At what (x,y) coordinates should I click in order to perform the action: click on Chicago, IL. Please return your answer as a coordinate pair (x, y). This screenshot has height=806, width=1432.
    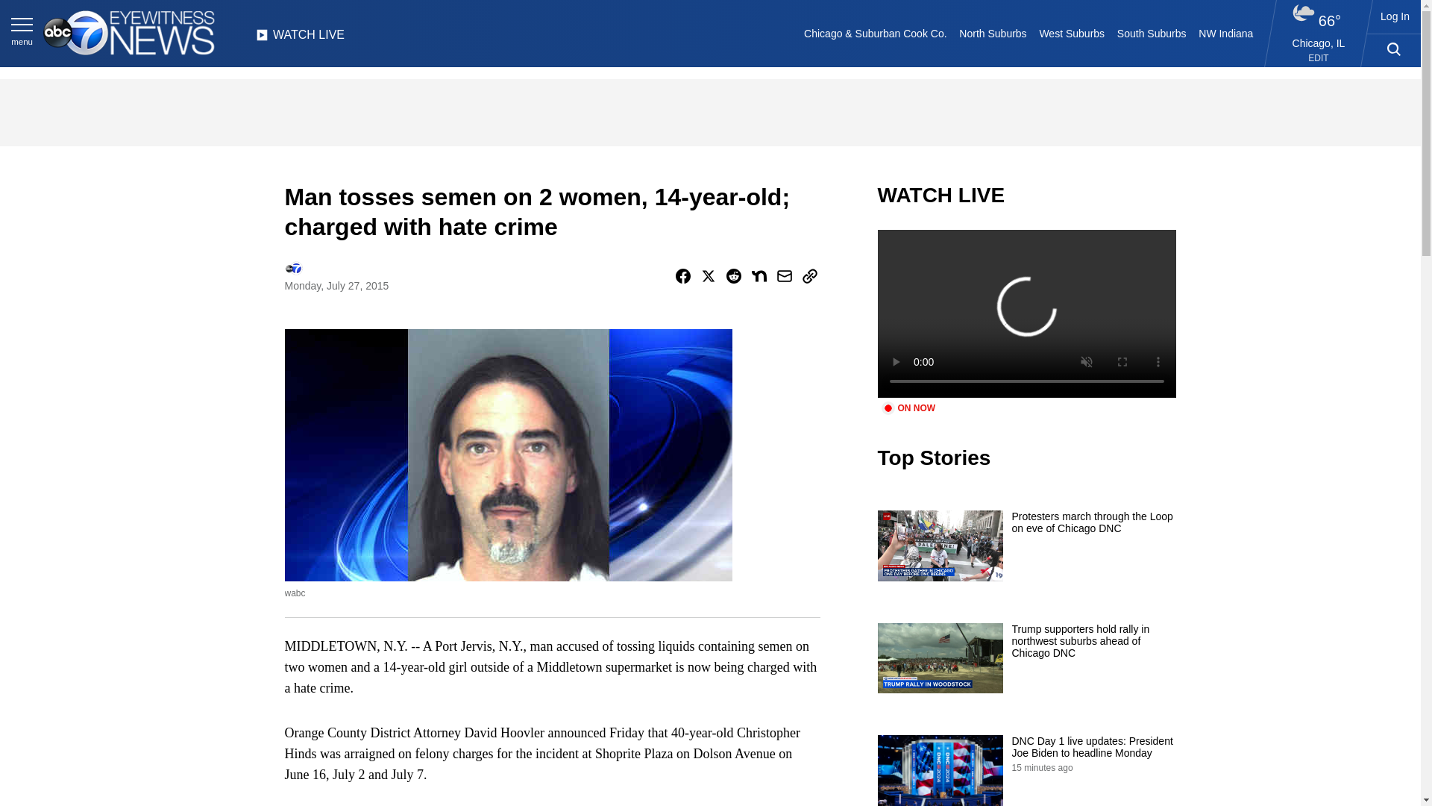
    Looking at the image, I should click on (1319, 43).